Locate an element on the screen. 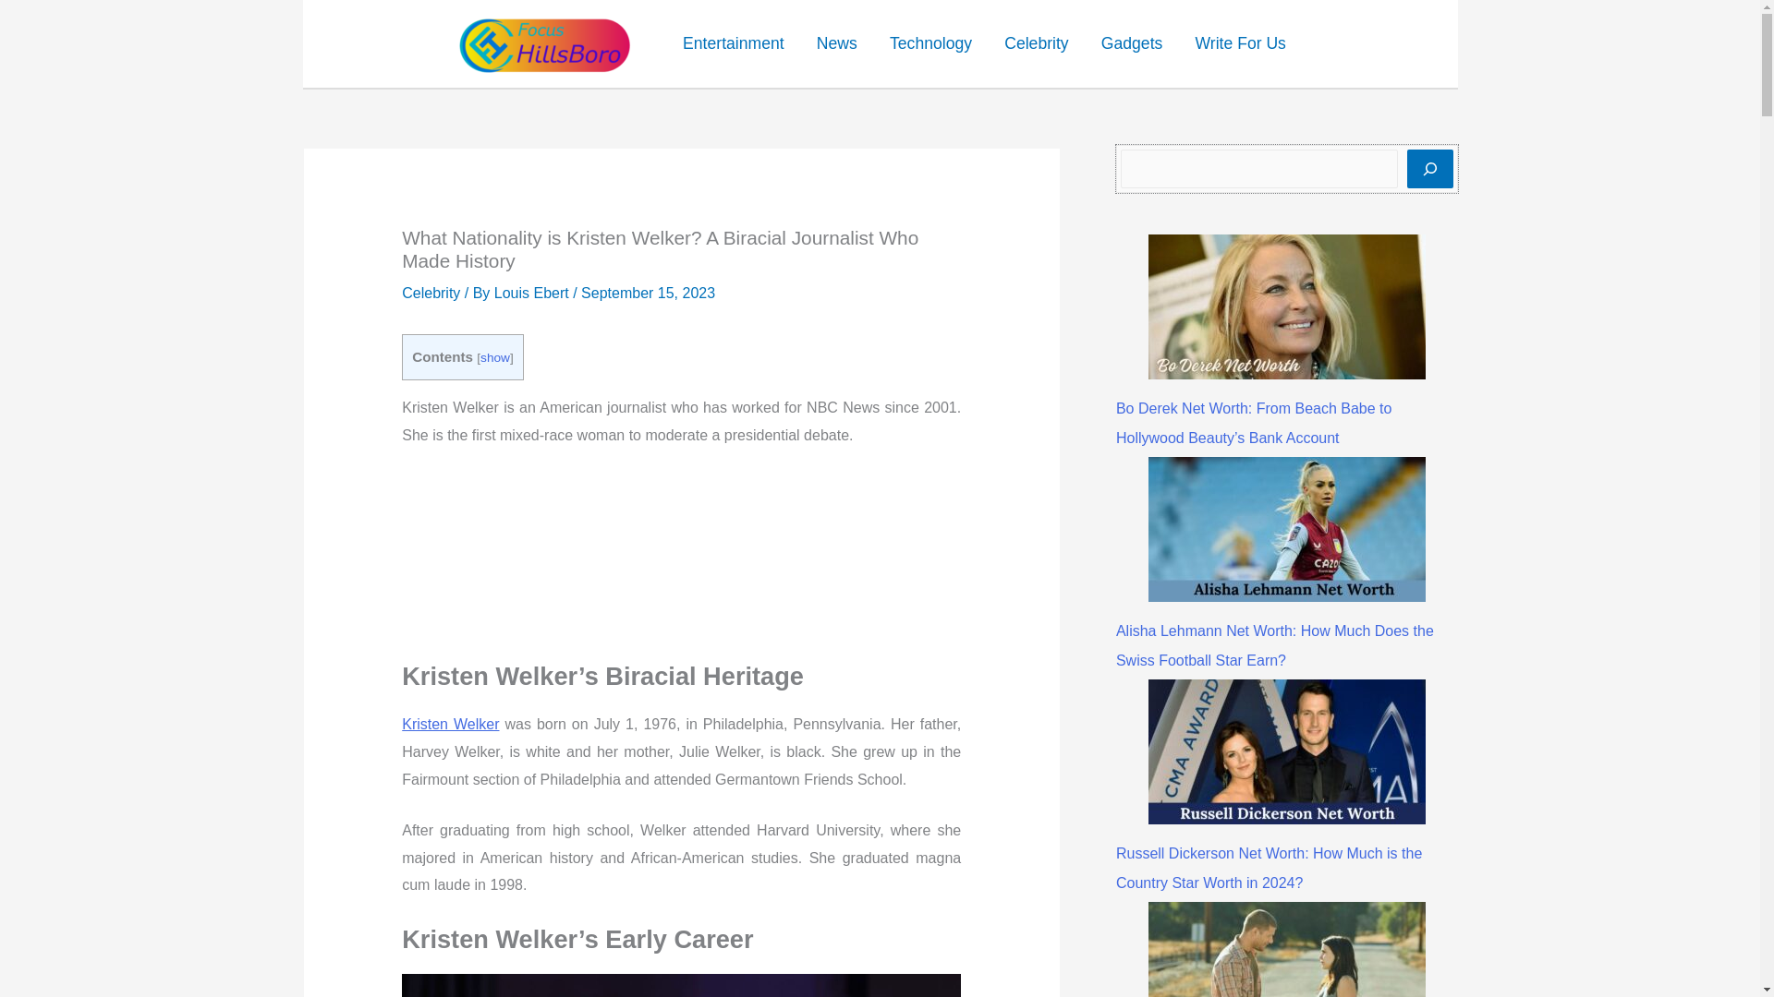 The width and height of the screenshot is (1774, 997). News is located at coordinates (835, 43).